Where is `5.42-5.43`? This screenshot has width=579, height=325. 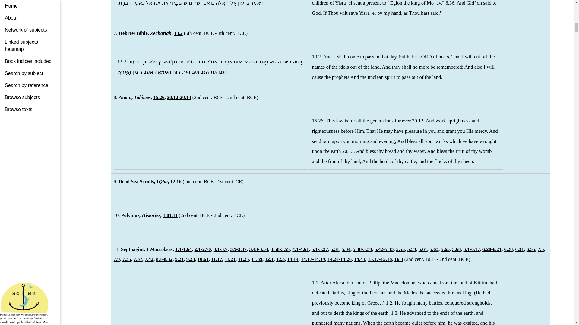 5.42-5.43 is located at coordinates (384, 249).